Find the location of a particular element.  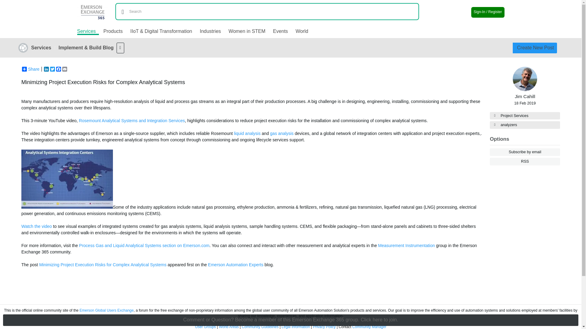

Industries is located at coordinates (210, 31).